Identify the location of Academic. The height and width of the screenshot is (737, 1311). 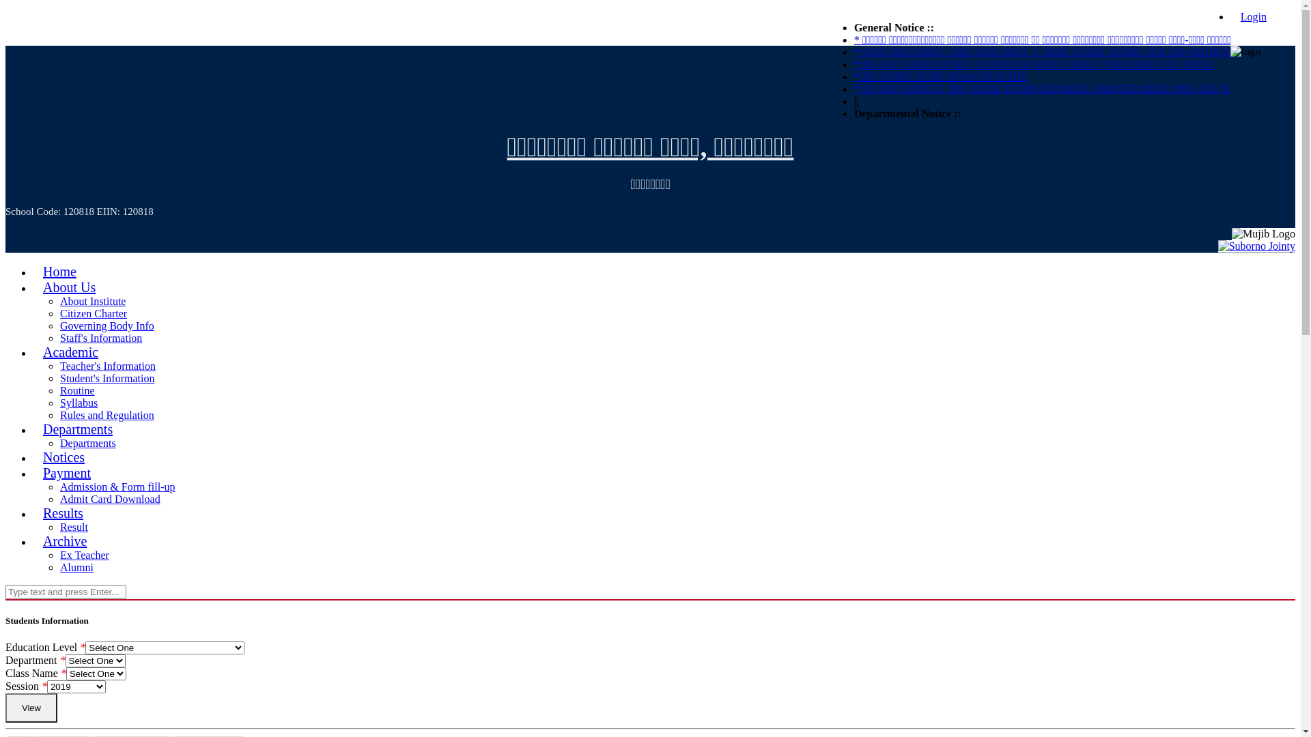
(71, 352).